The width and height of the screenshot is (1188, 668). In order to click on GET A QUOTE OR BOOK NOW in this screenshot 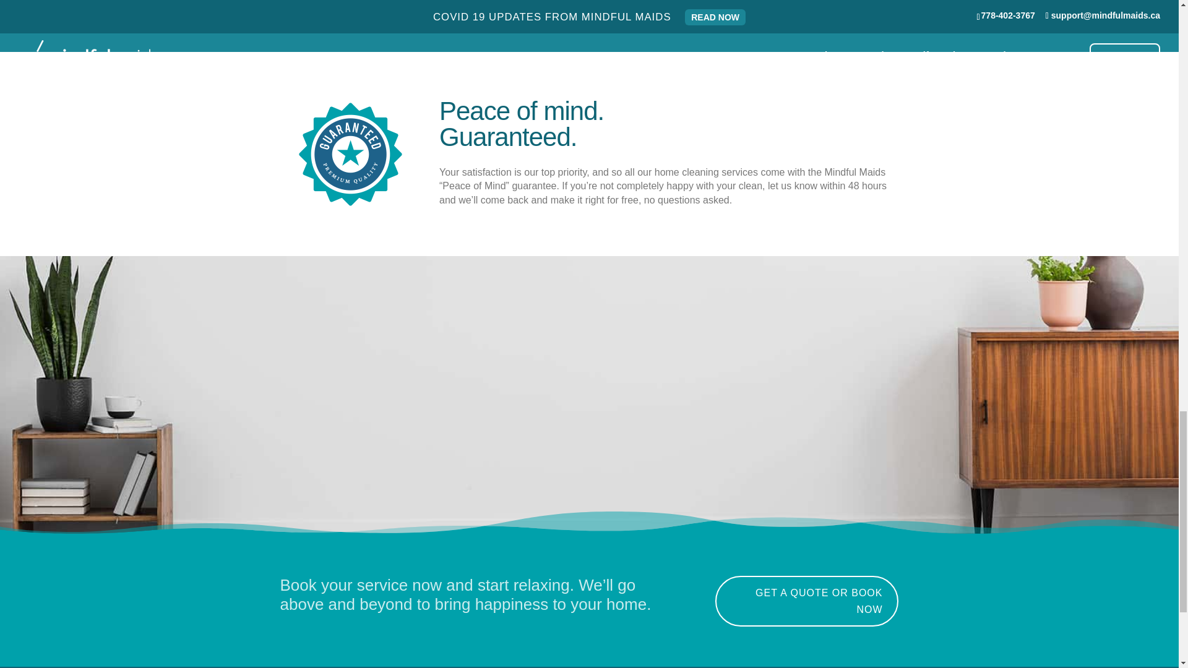, I will do `click(807, 601)`.